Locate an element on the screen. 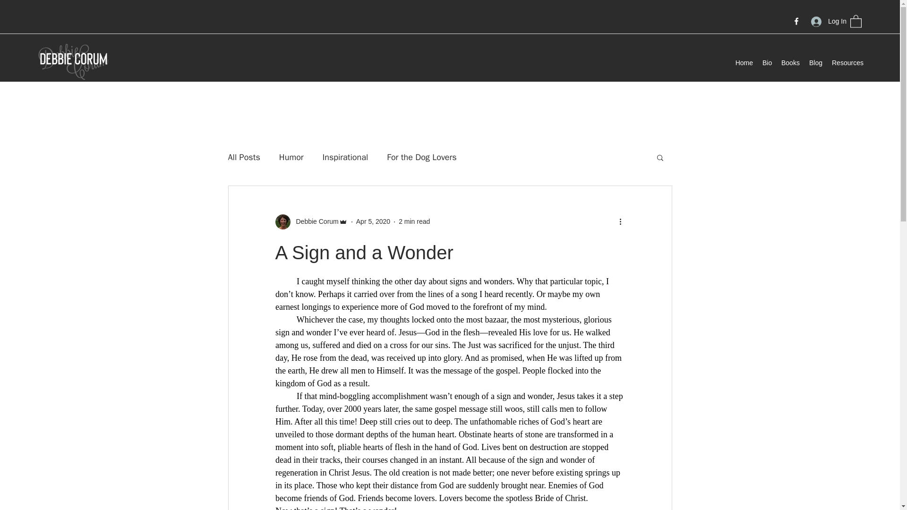 Image resolution: width=907 pixels, height=510 pixels. Debbie Corum is located at coordinates (311, 222).